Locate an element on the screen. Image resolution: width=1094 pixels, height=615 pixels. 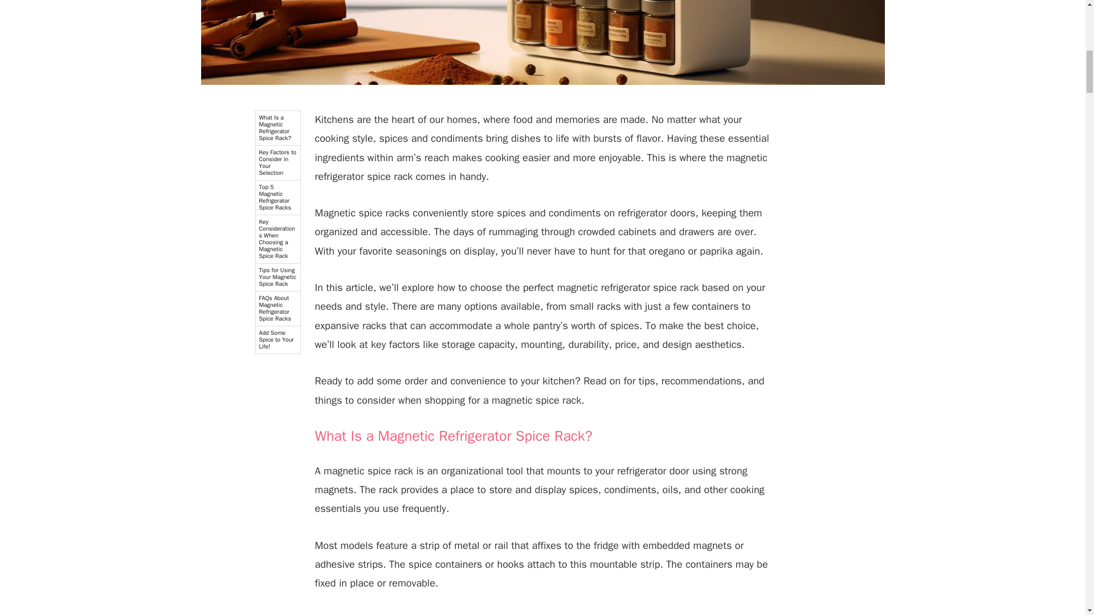
Add Some Spice to Your Life! is located at coordinates (277, 341).